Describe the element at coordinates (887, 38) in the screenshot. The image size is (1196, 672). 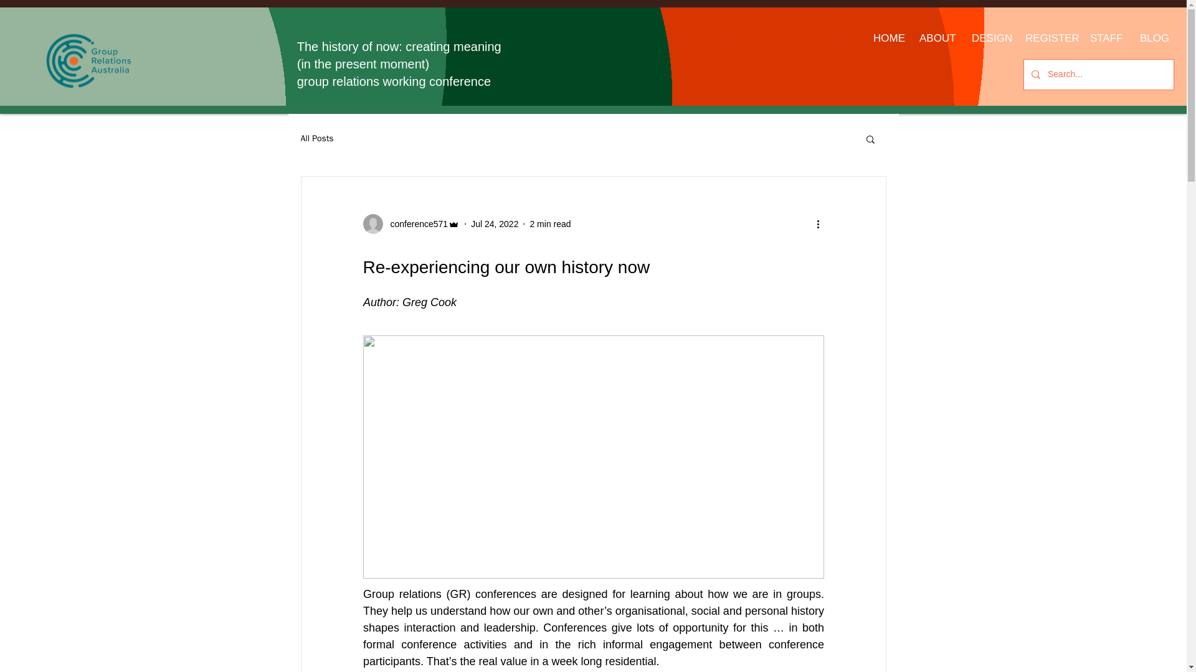
I see `HOME` at that location.